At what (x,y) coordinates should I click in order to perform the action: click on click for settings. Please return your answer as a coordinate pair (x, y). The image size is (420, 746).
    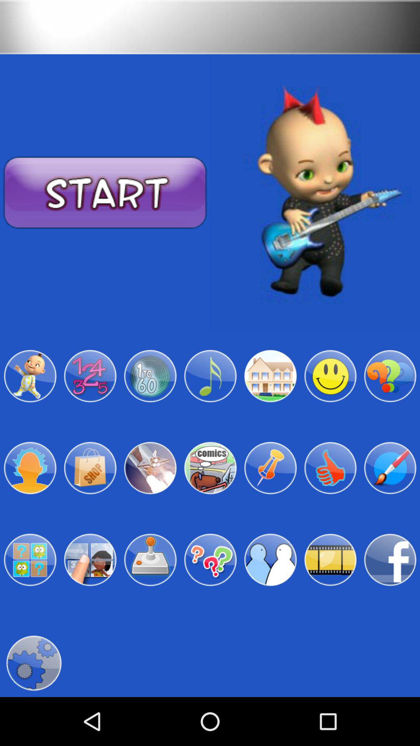
    Looking at the image, I should click on (33, 663).